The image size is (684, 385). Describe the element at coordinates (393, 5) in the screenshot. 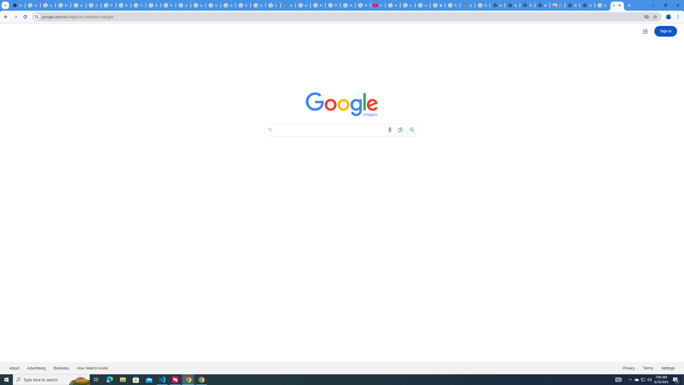

I see `How Chrome protects your passwords - Google Chrome Help` at that location.